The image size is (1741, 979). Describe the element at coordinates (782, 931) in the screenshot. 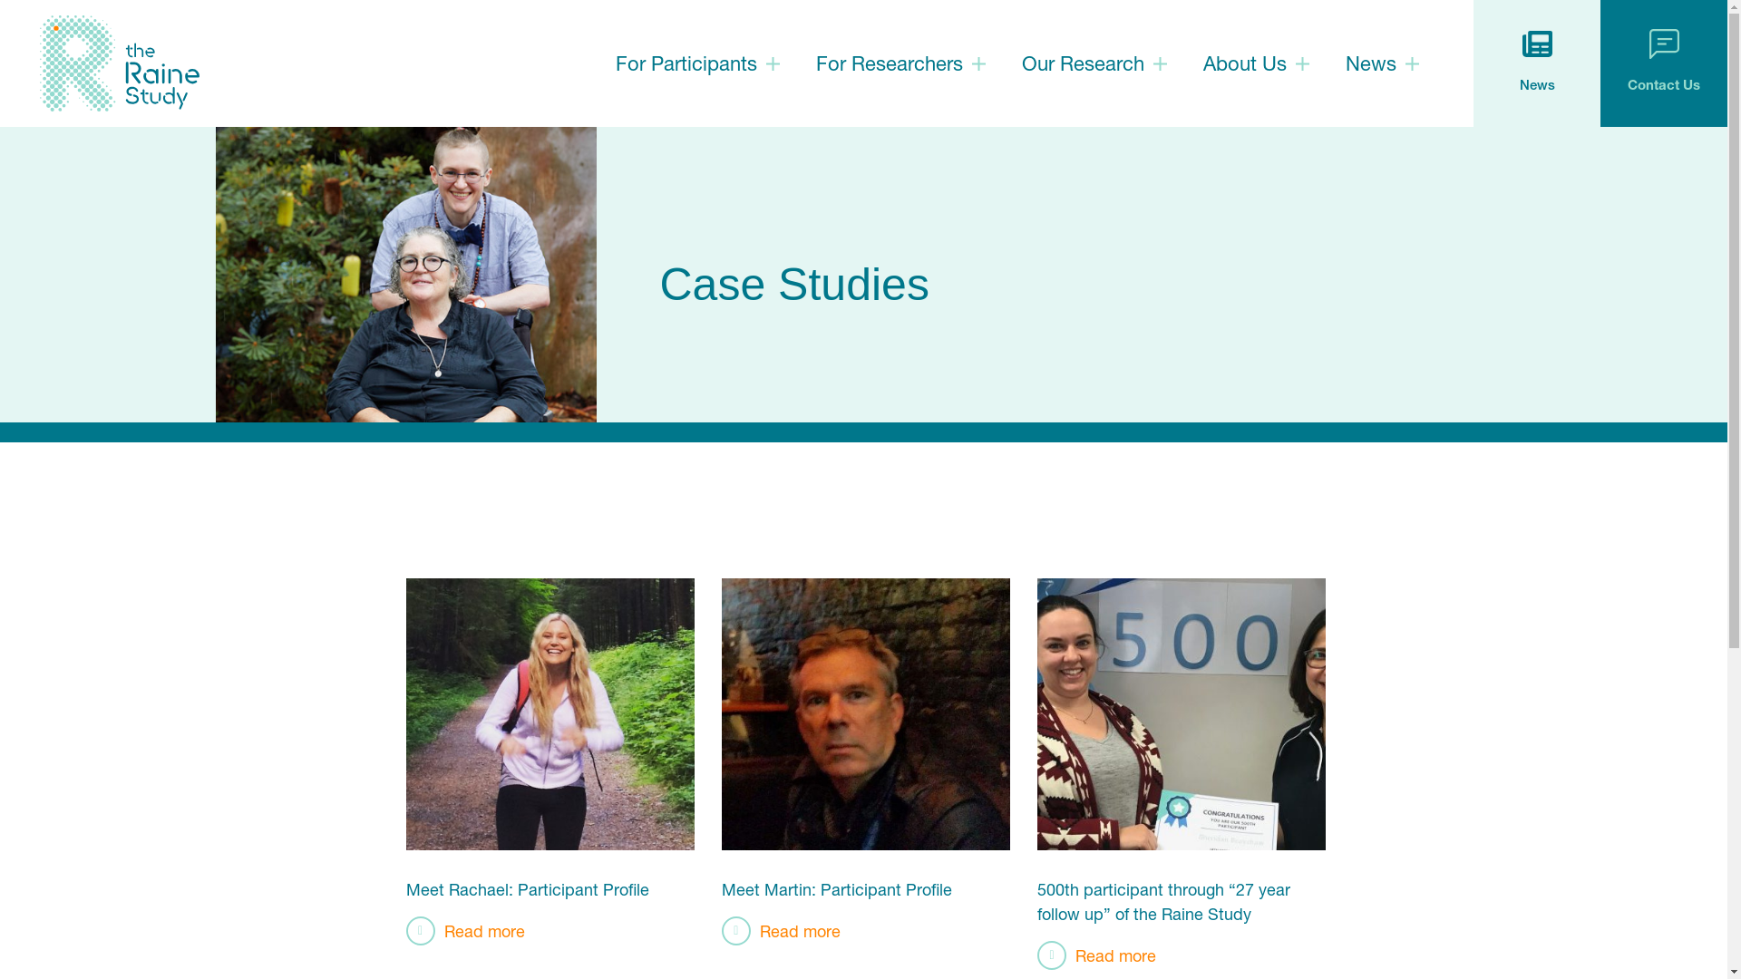

I see `Read more` at that location.